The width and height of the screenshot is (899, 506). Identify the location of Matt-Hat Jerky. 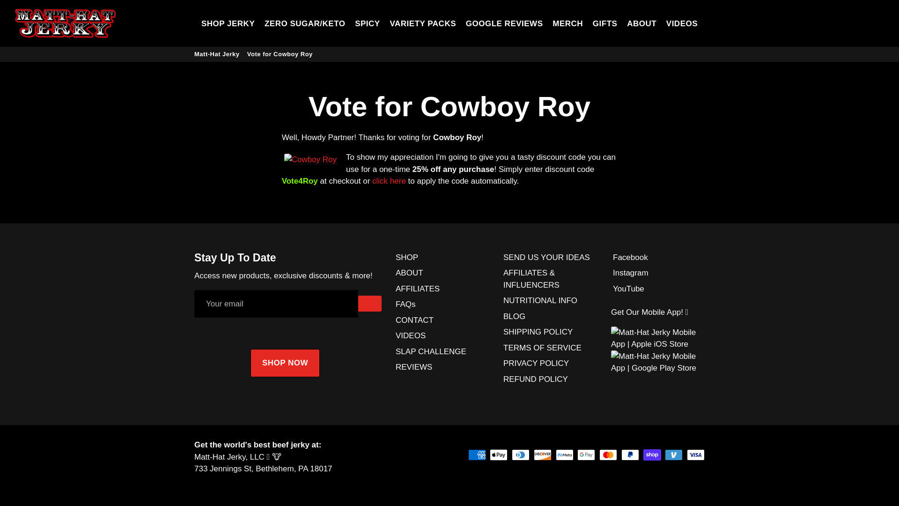
(66, 23).